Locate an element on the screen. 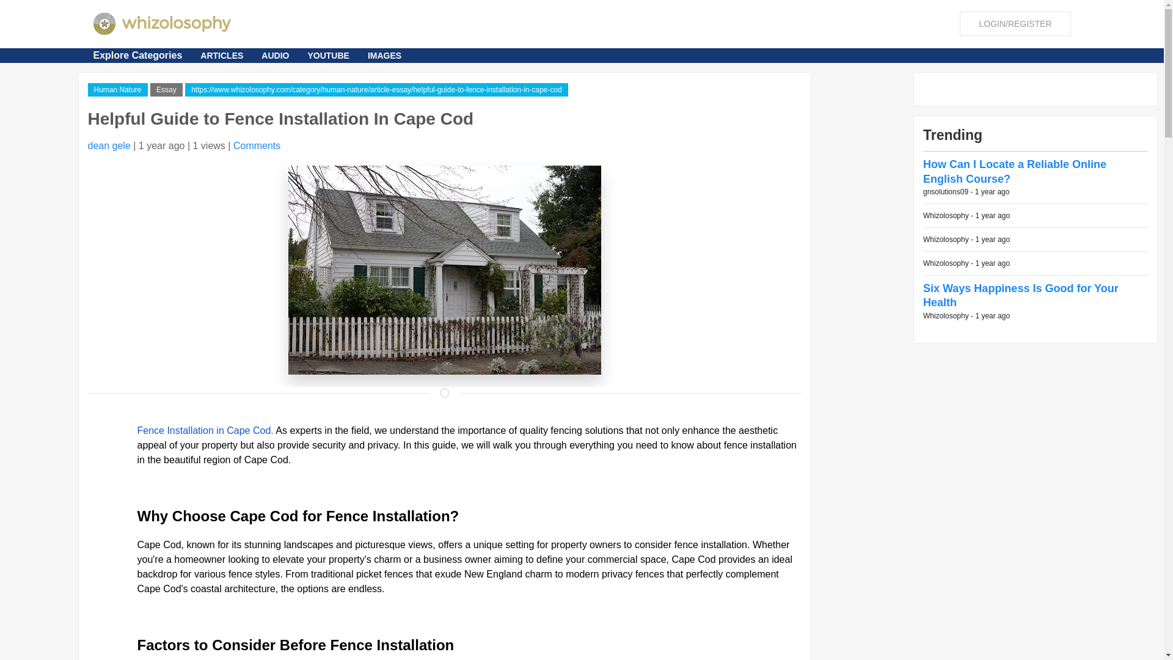 Image resolution: width=1173 pixels, height=660 pixels. Human Nature is located at coordinates (117, 89).